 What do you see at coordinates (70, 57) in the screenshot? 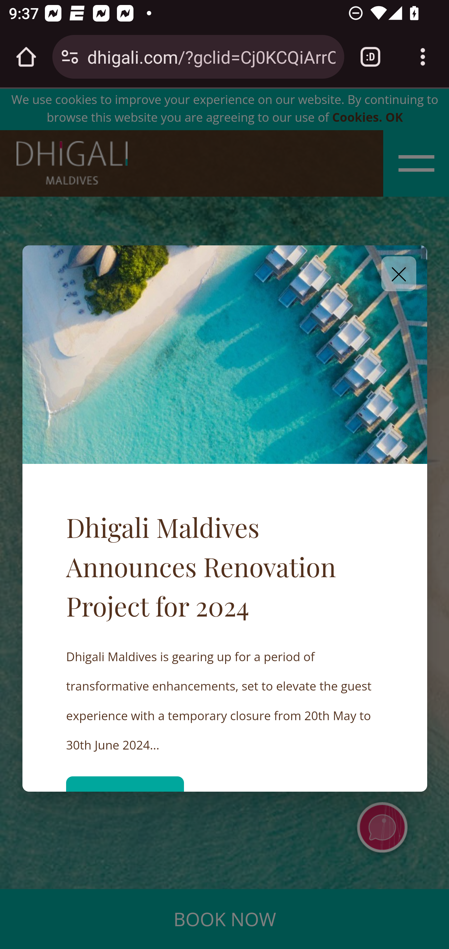
I see `Connection is secure` at bounding box center [70, 57].